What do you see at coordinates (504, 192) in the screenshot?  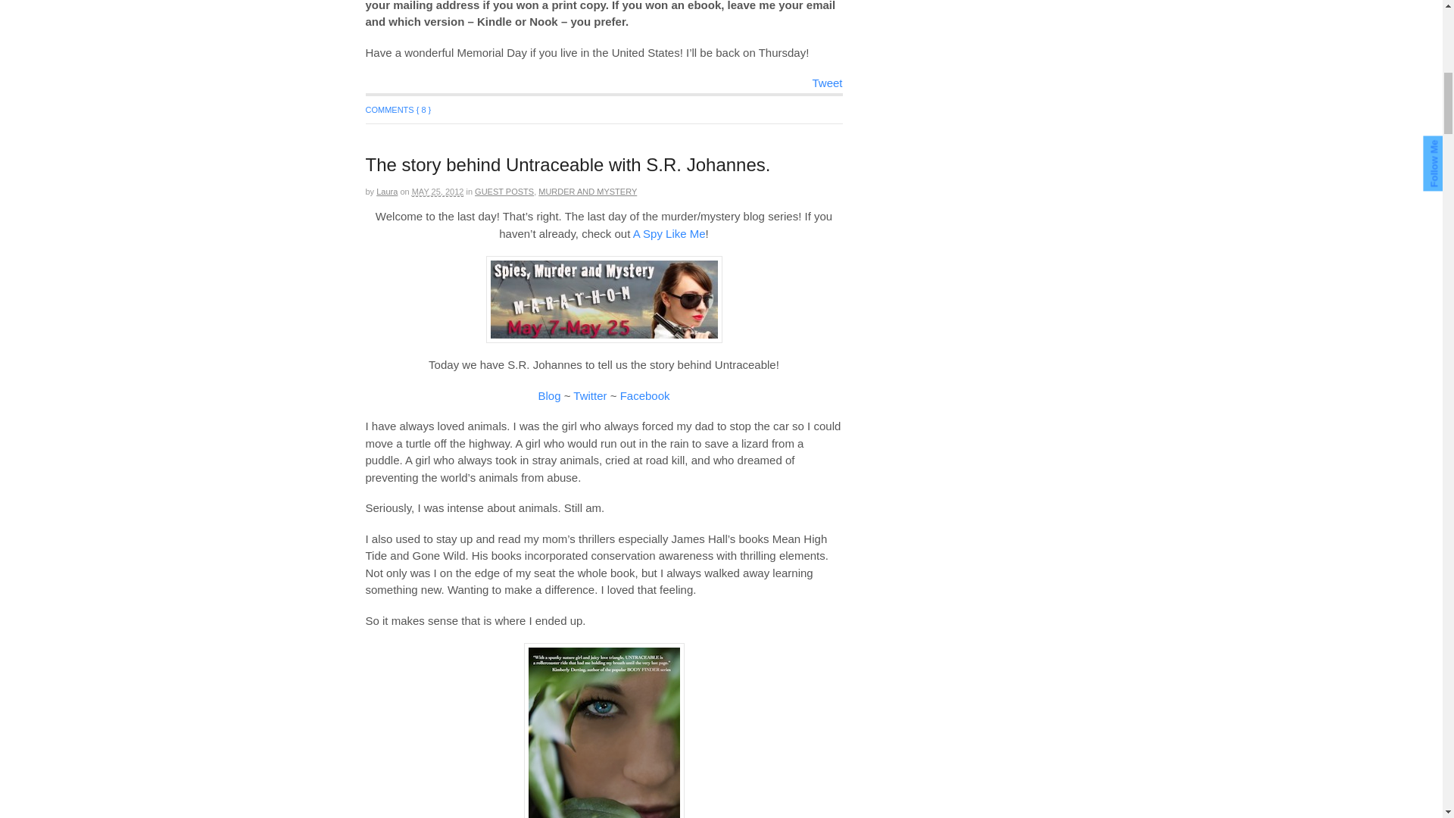 I see `GUEST POSTS` at bounding box center [504, 192].